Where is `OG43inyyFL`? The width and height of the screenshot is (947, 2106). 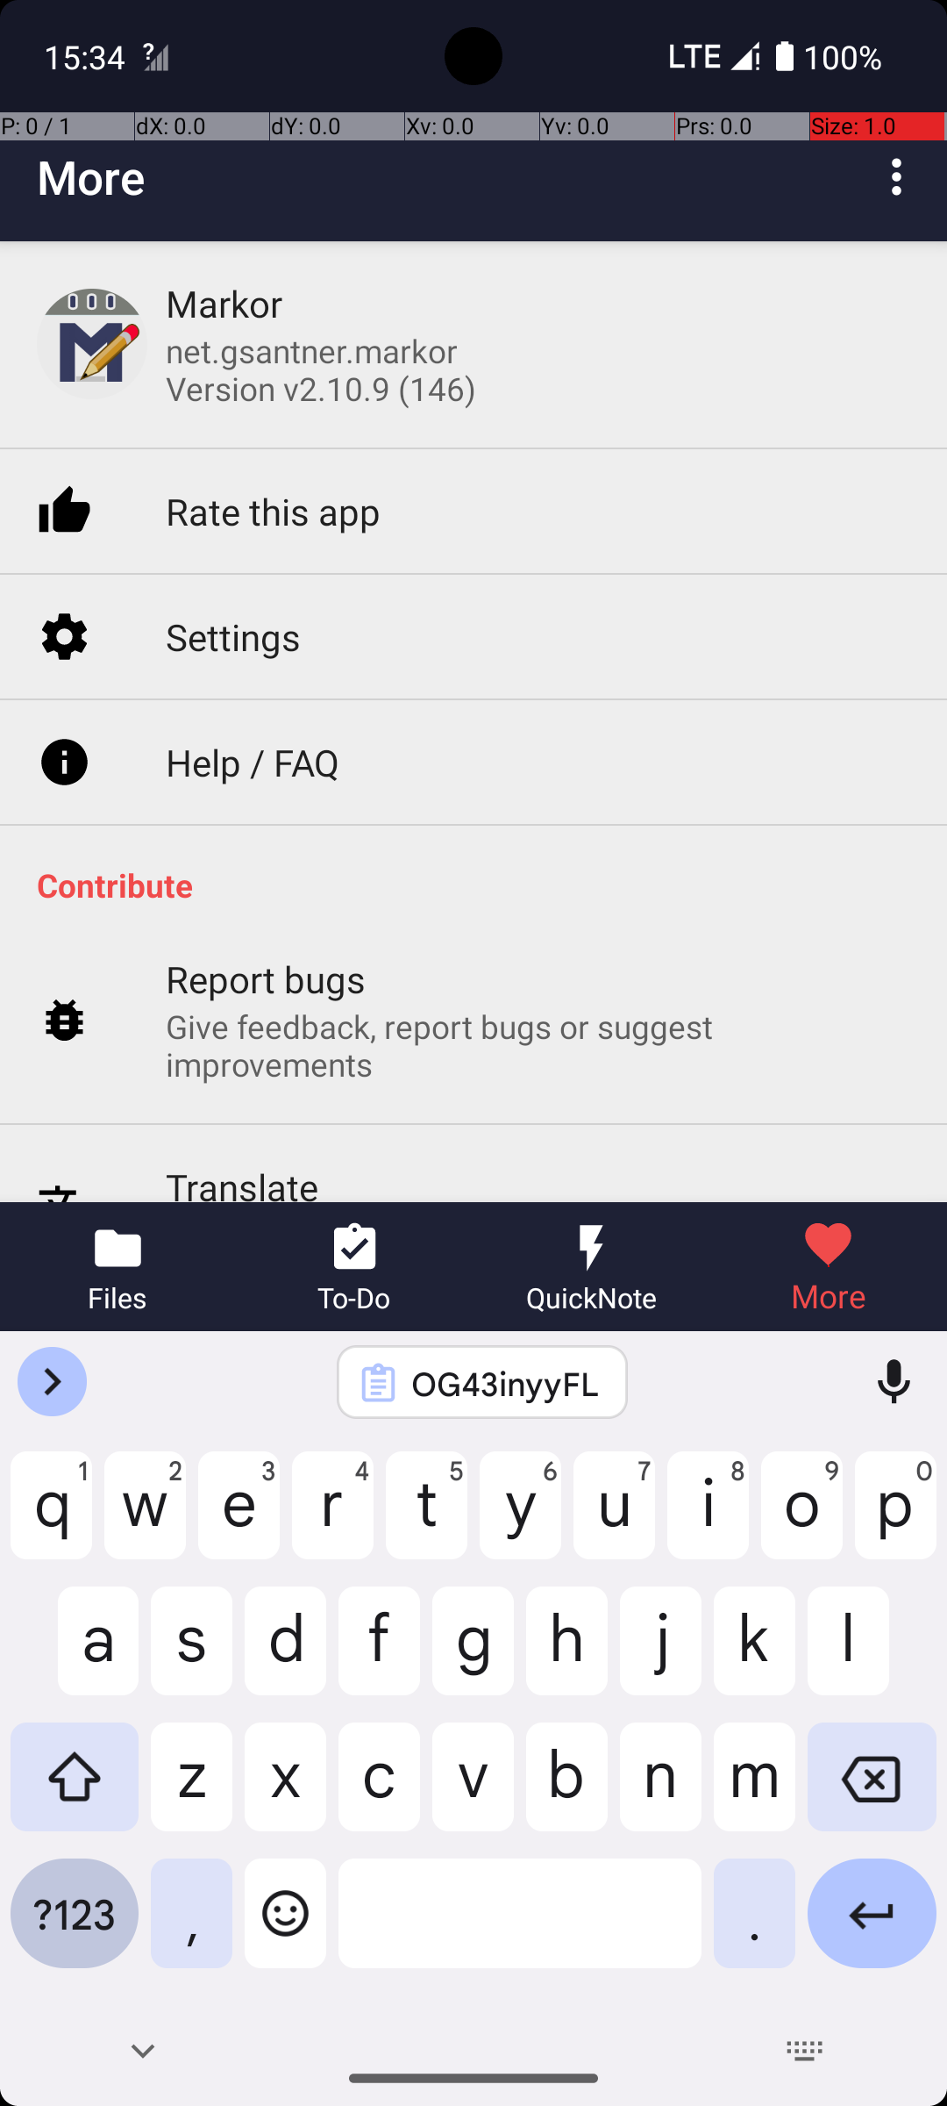 OG43inyyFL is located at coordinates (505, 1383).